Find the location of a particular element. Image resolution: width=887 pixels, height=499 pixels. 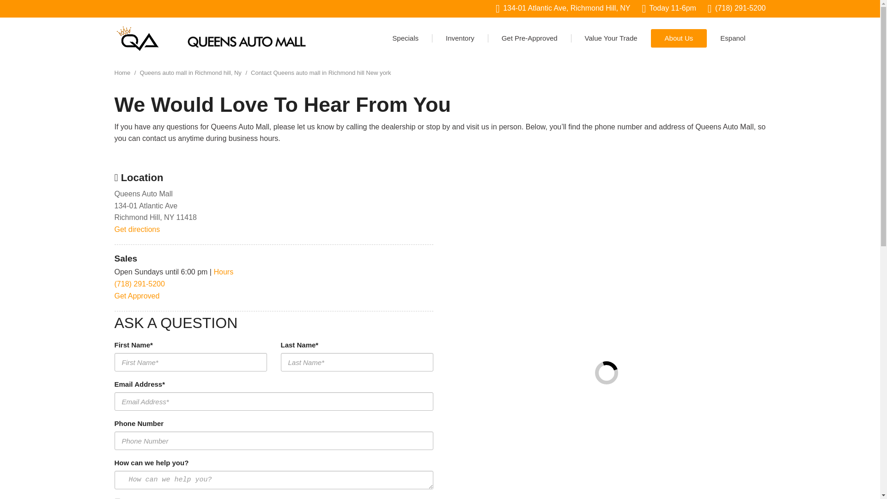

Get Approved is located at coordinates (137, 296).